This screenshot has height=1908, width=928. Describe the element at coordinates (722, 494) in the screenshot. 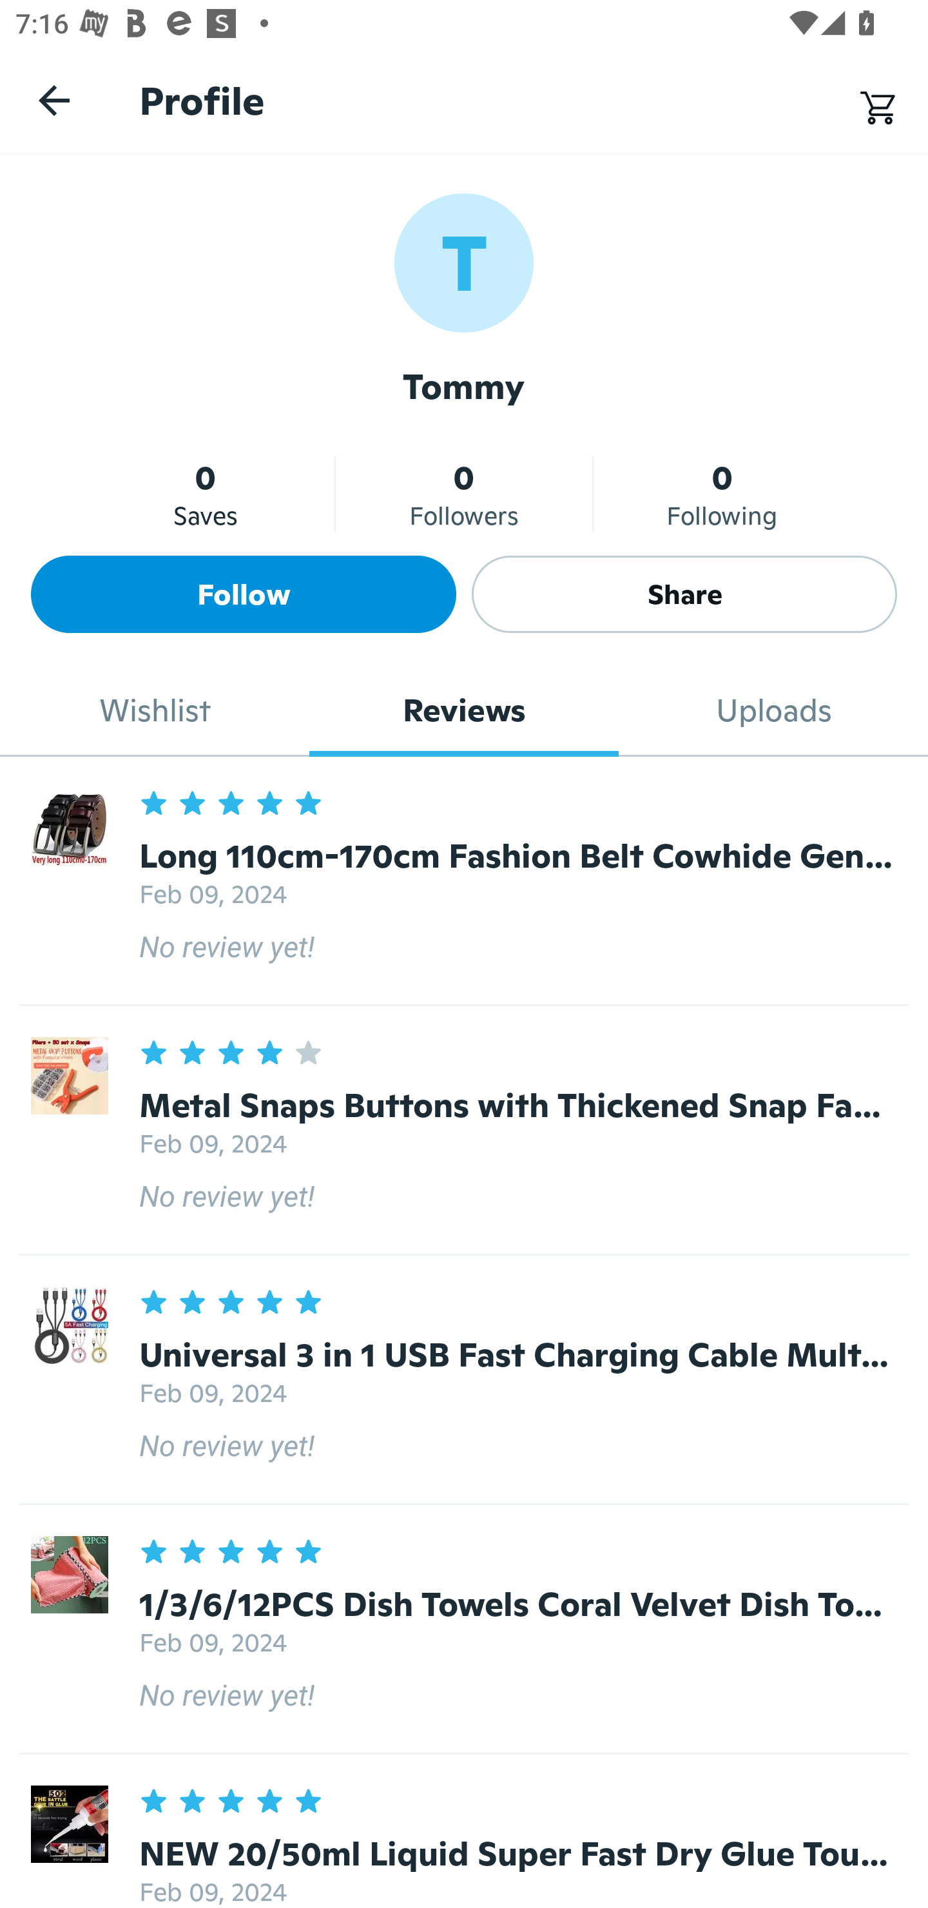

I see `0 Following` at that location.